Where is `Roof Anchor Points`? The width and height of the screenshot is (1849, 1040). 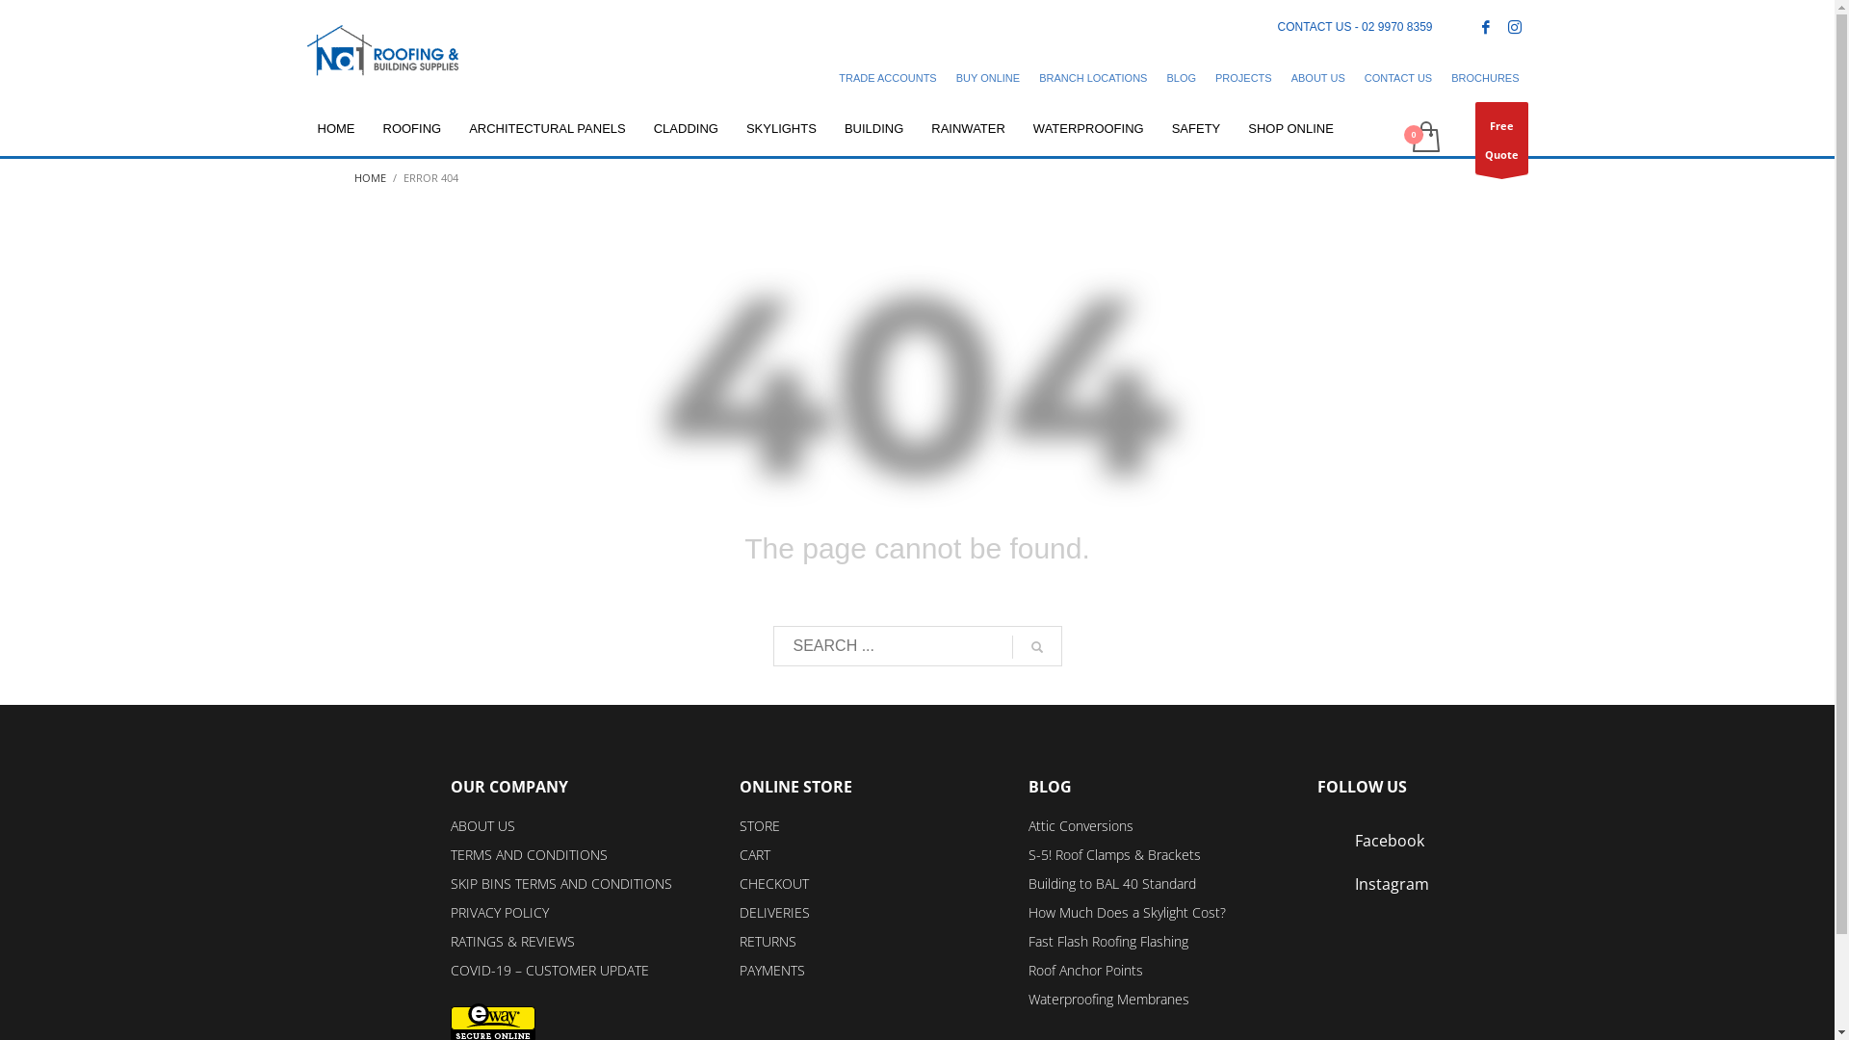
Roof Anchor Points is located at coordinates (1086, 971).